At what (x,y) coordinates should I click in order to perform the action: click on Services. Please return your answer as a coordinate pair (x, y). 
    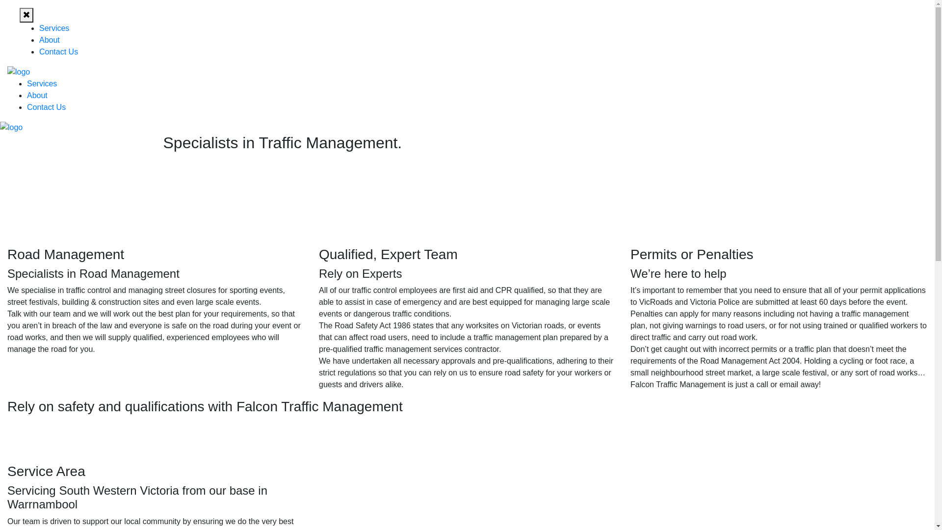
    Looking at the image, I should click on (54, 28).